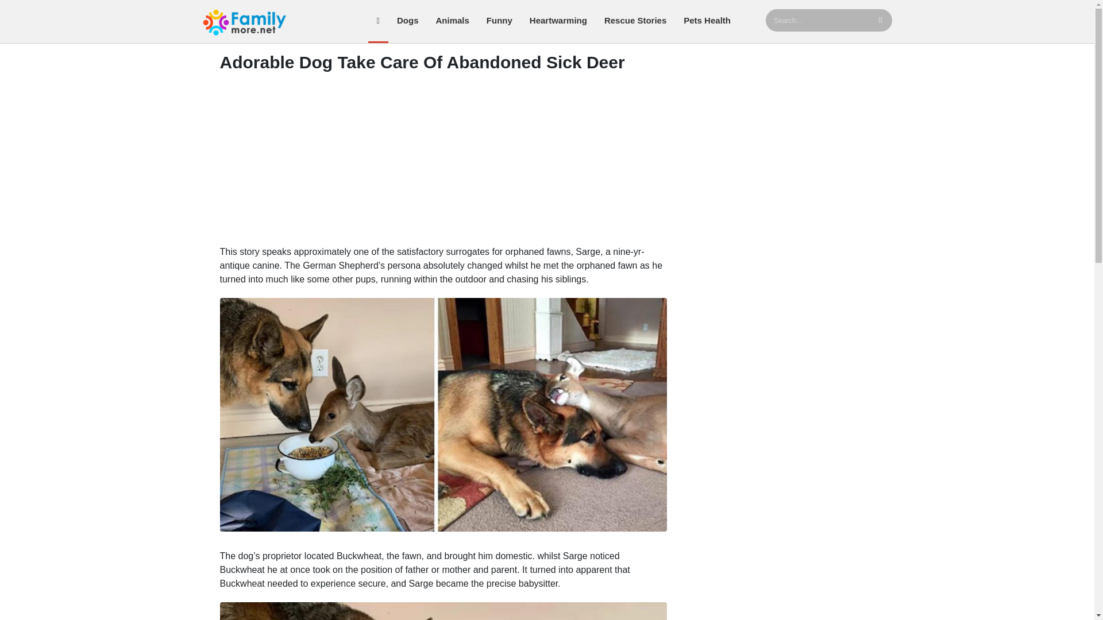 The image size is (1103, 620). What do you see at coordinates (452, 21) in the screenshot?
I see `Animals` at bounding box center [452, 21].